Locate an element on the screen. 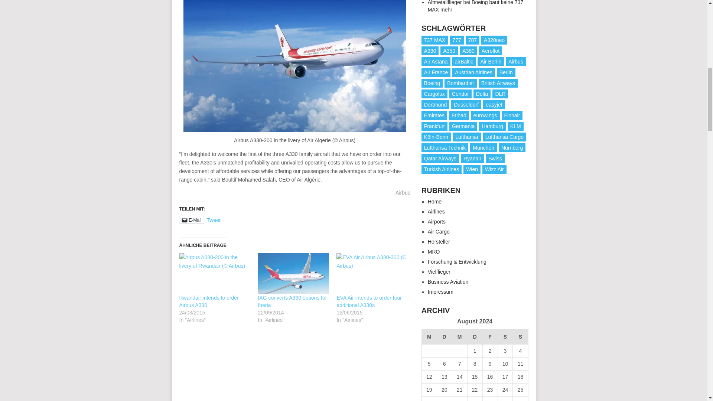 This screenshot has width=713, height=401. Mittwoch is located at coordinates (459, 336).